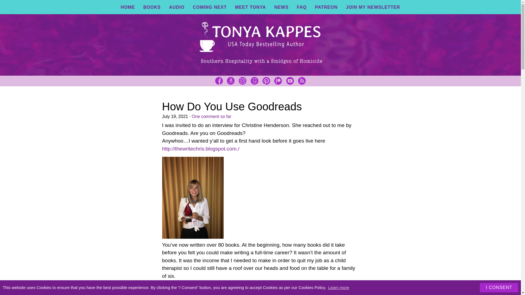 This screenshot has width=525, height=295. Describe the element at coordinates (373, 7) in the screenshot. I see `JOIN MY NEWSLETTER` at that location.